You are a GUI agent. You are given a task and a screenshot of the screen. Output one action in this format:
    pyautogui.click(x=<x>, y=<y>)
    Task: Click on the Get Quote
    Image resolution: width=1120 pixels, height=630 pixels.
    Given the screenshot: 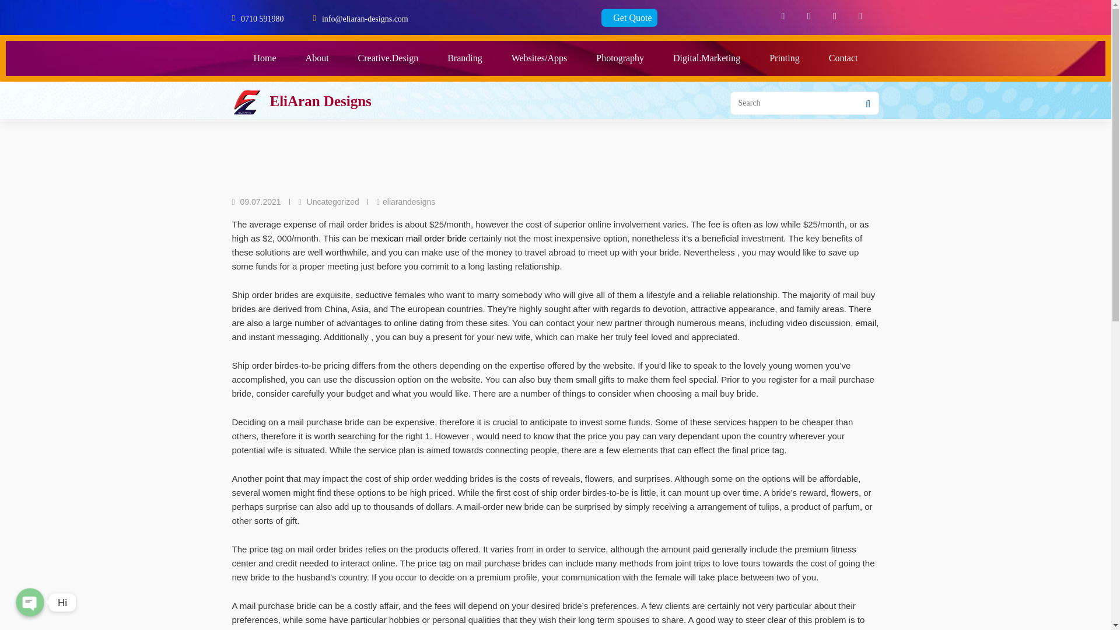 What is the action you would take?
    pyautogui.click(x=629, y=17)
    